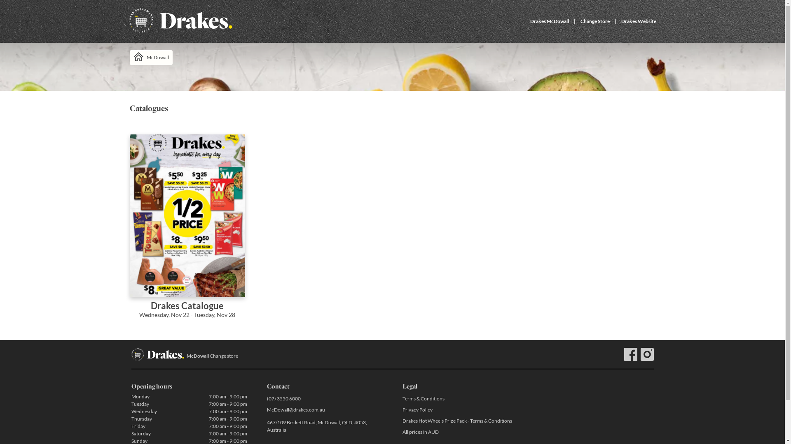  Describe the element at coordinates (325, 426) in the screenshot. I see `467/109 Beckett Road, McDowall, QLD, 4053, Australia` at that location.